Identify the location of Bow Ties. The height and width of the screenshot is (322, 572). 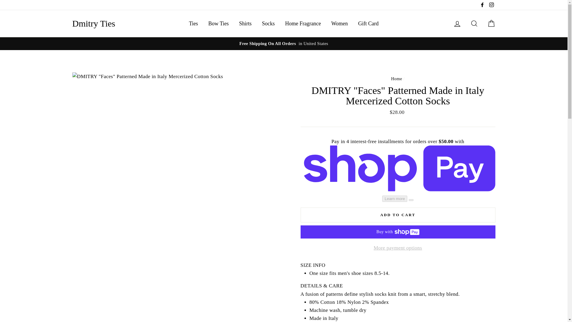
(218, 24).